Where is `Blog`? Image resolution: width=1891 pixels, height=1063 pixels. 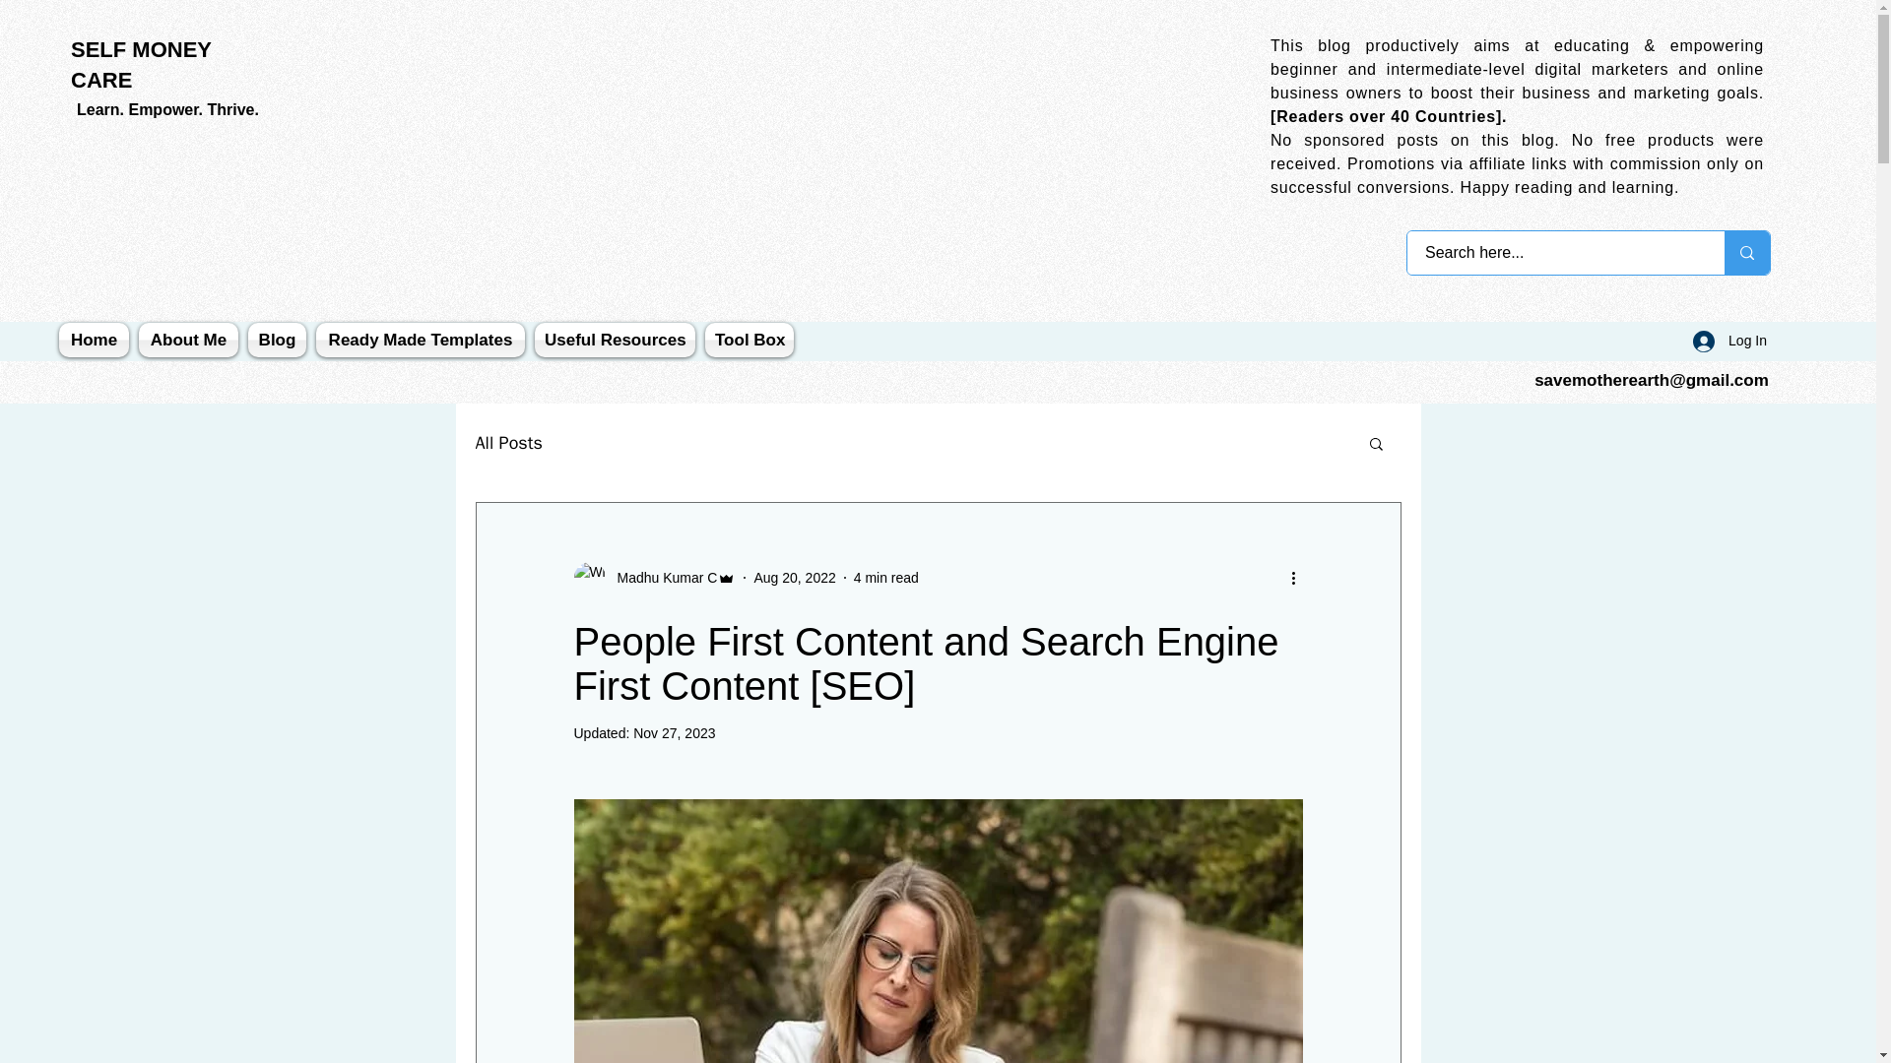
Blog is located at coordinates (278, 340).